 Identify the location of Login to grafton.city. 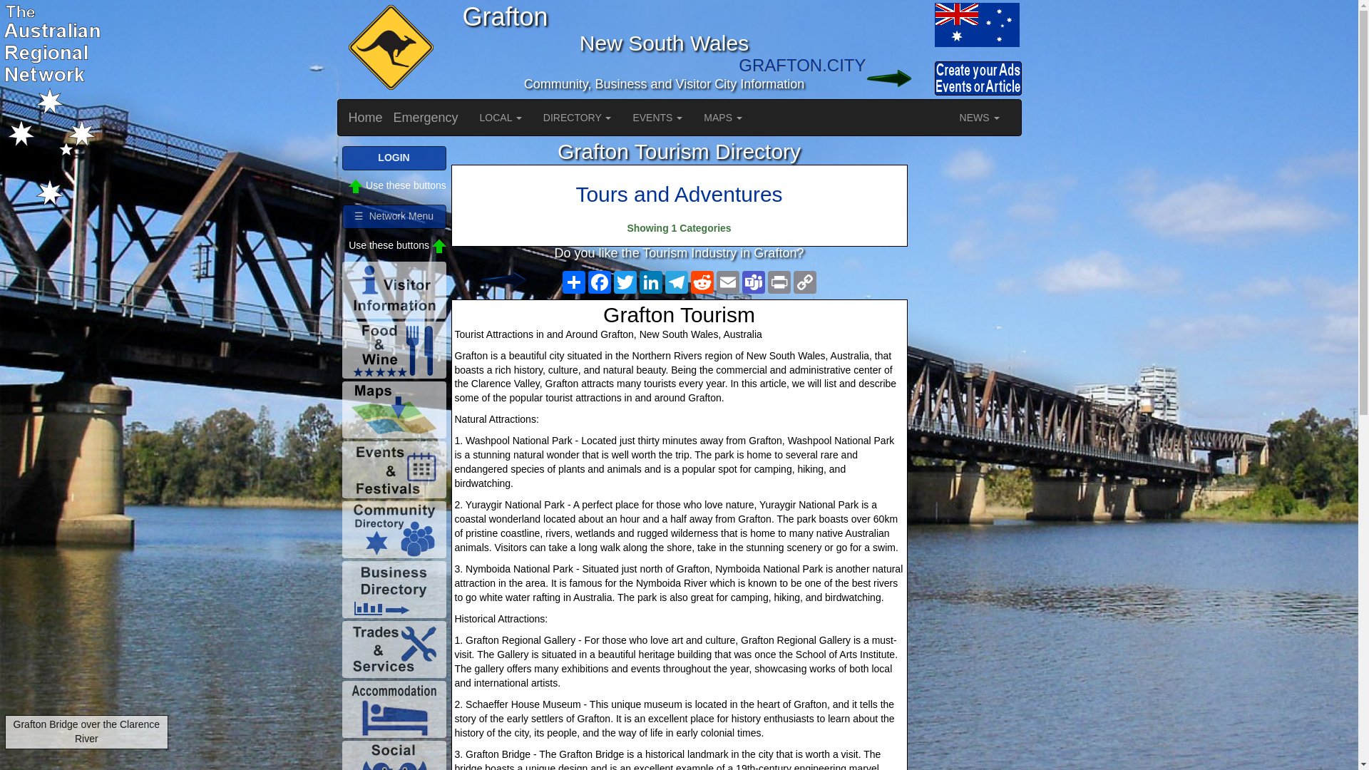
(899, 78).